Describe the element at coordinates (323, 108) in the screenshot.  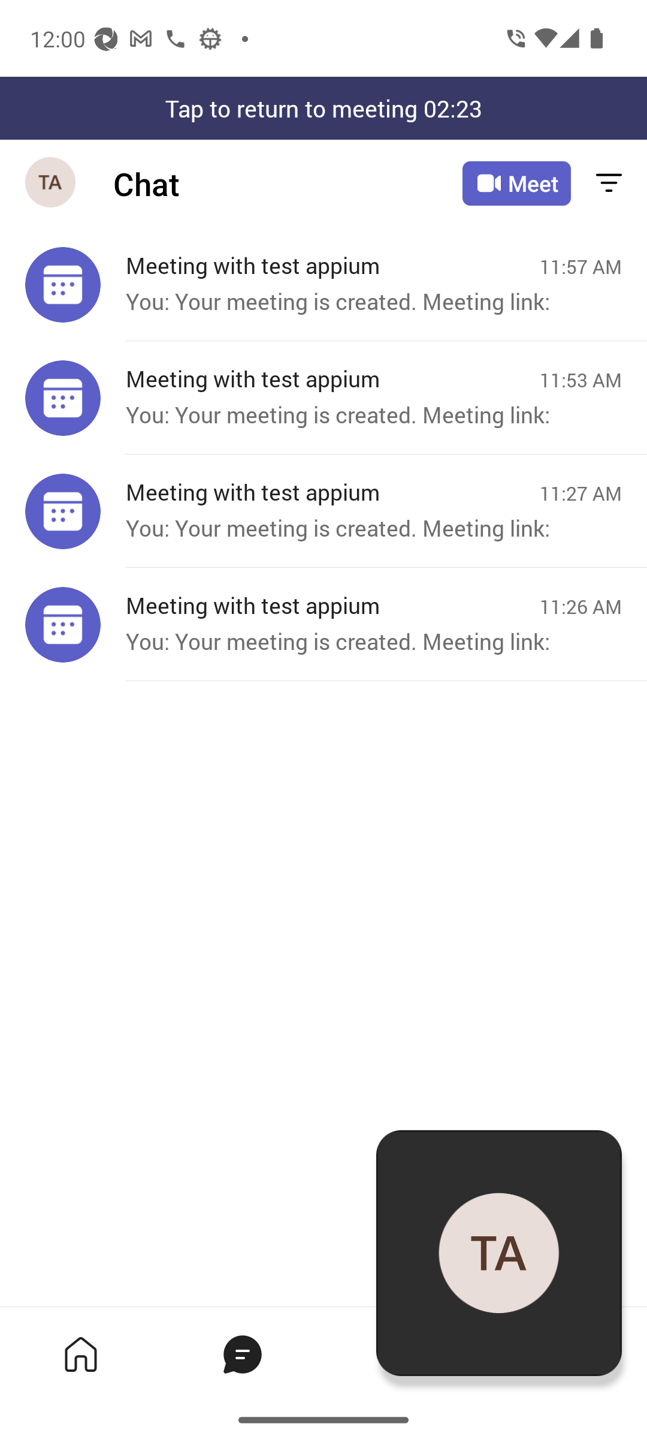
I see `Tap to return to meeting 02:23` at that location.